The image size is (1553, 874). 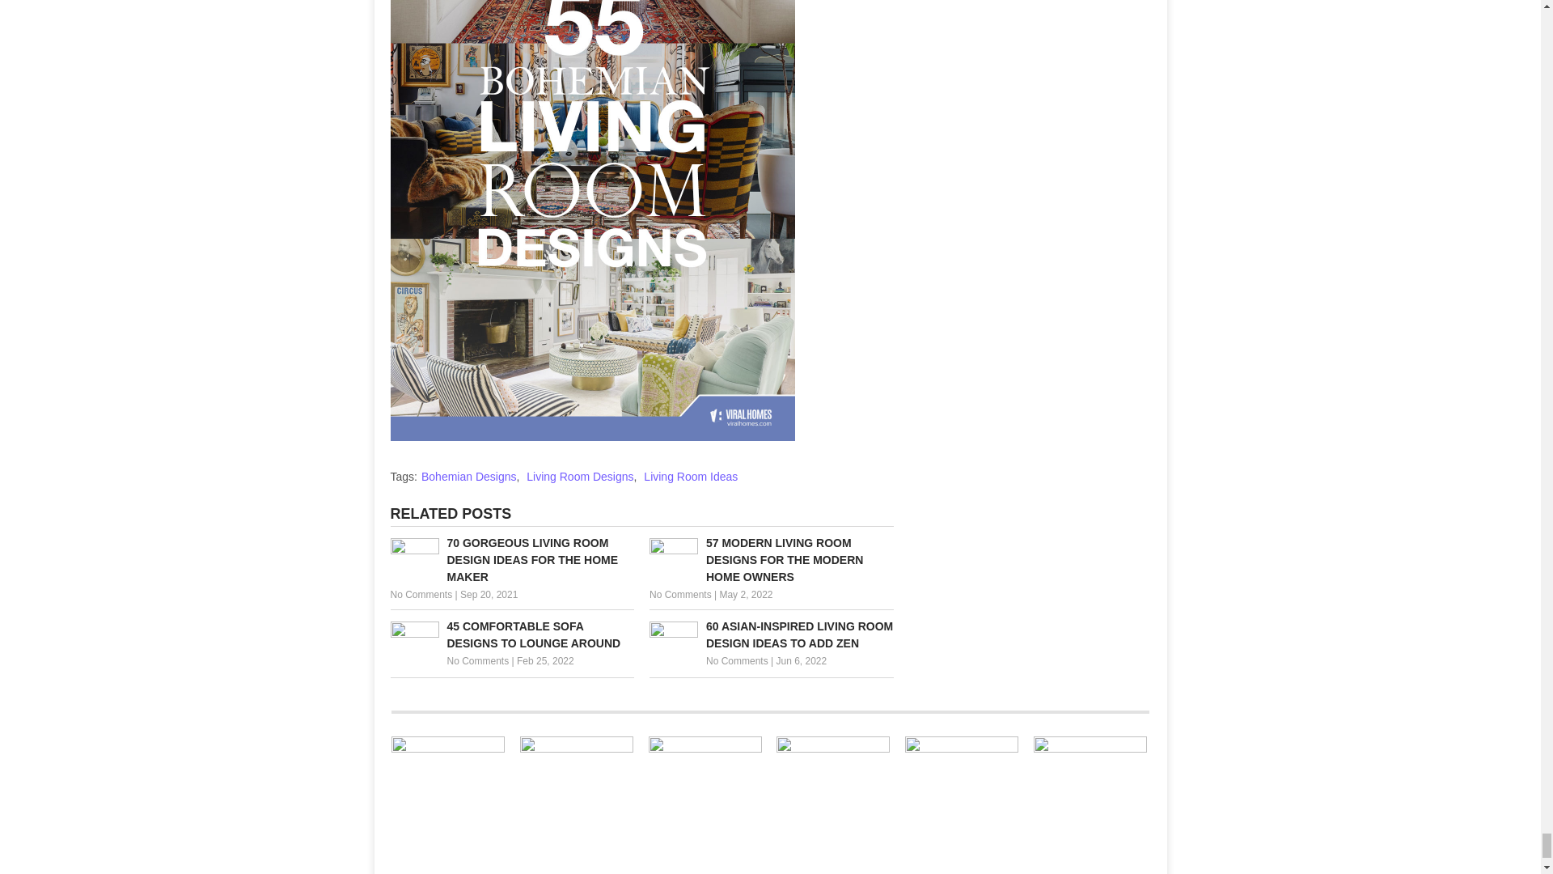 I want to click on 70 Gorgeous Living Room Design Ideas for the Home Maker, so click(x=511, y=560).